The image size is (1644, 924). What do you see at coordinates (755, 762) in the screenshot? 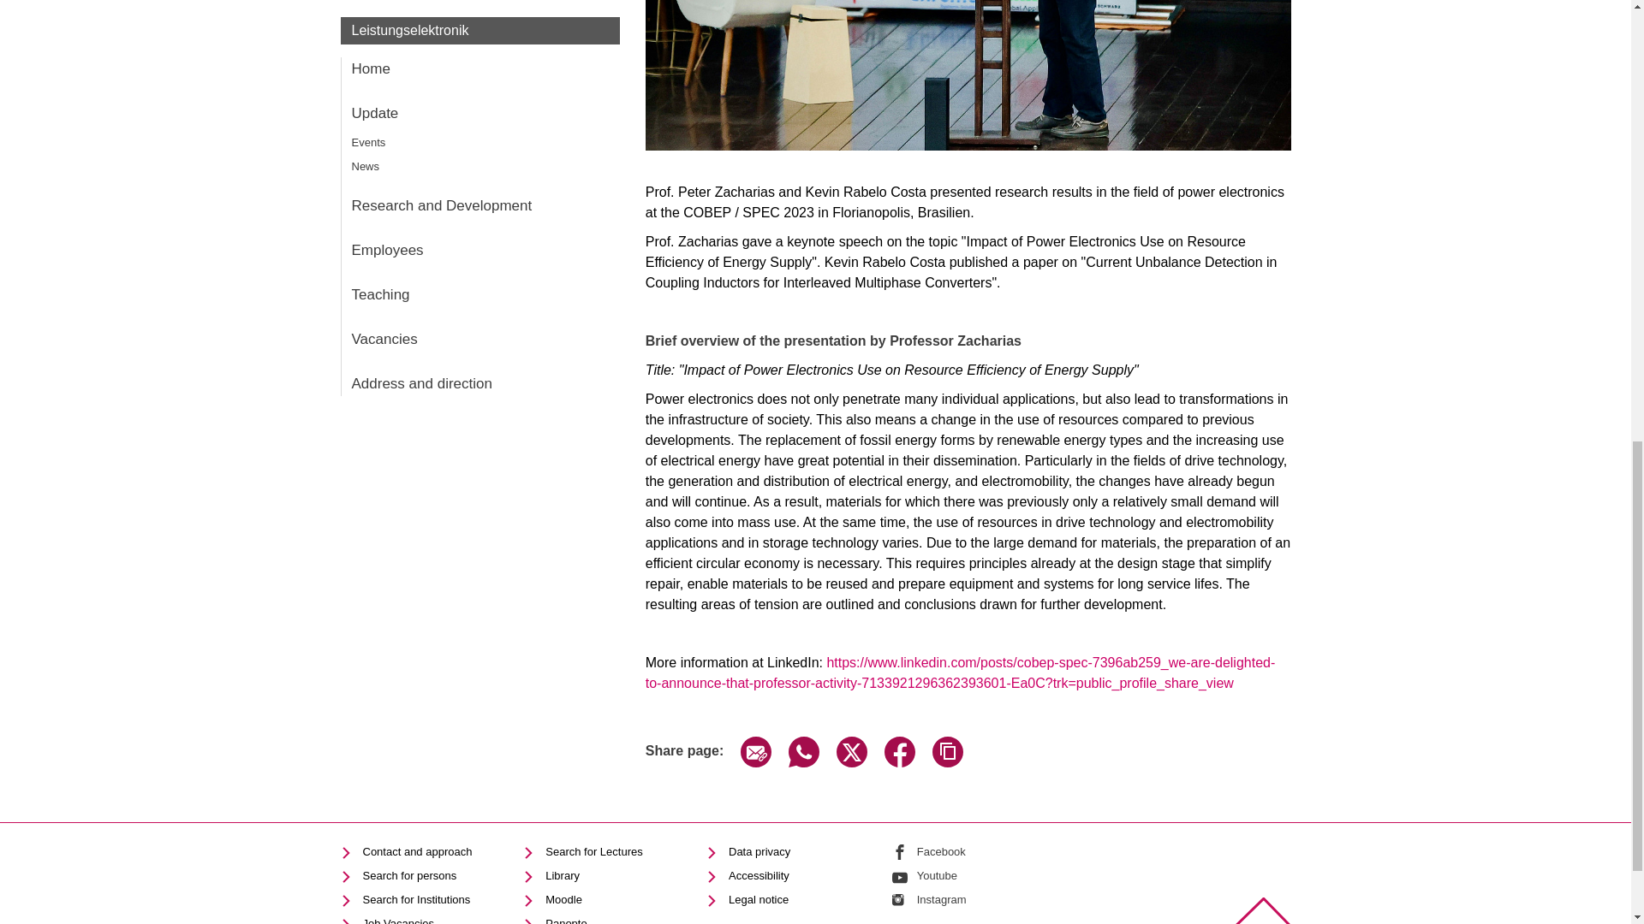
I see `Share page via email` at bounding box center [755, 762].